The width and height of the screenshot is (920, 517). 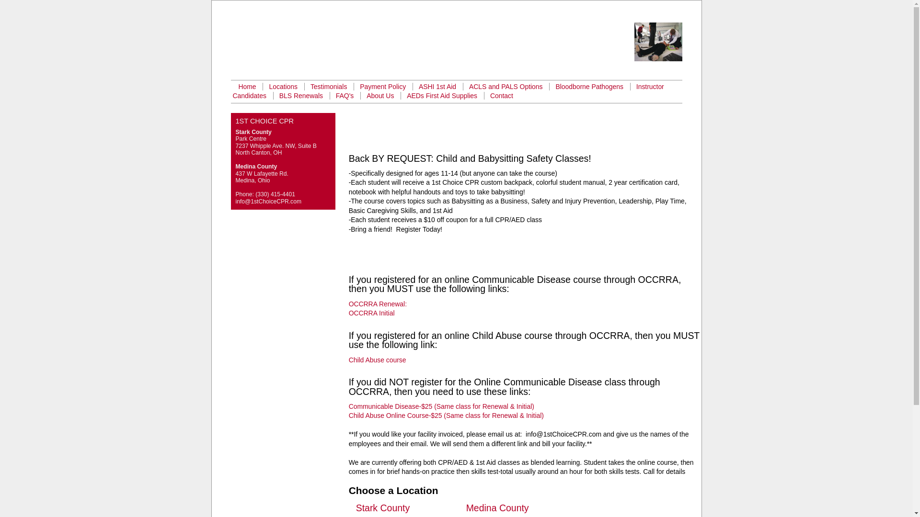 What do you see at coordinates (383, 87) in the screenshot?
I see `Payment Policy` at bounding box center [383, 87].